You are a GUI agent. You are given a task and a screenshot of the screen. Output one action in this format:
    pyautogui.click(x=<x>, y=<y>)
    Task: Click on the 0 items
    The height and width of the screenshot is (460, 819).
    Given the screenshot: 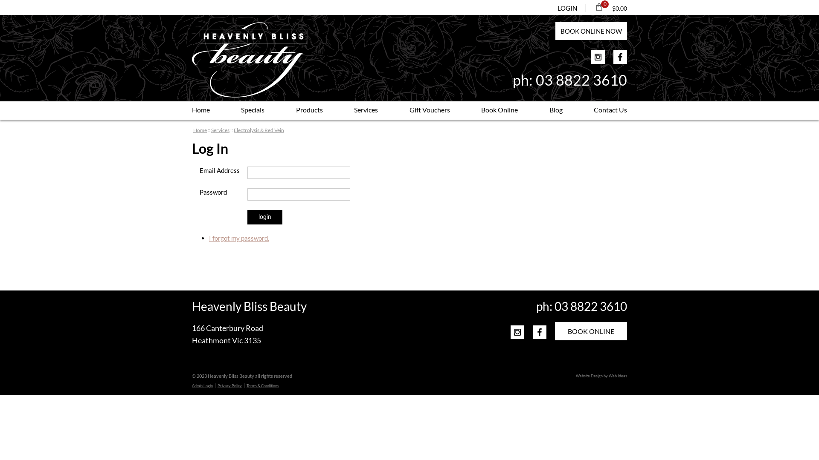 What is the action you would take?
    pyautogui.click(x=605, y=4)
    